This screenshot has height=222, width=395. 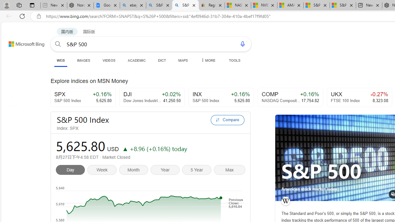 What do you see at coordinates (208, 60) in the screenshot?
I see `MORE` at bounding box center [208, 60].